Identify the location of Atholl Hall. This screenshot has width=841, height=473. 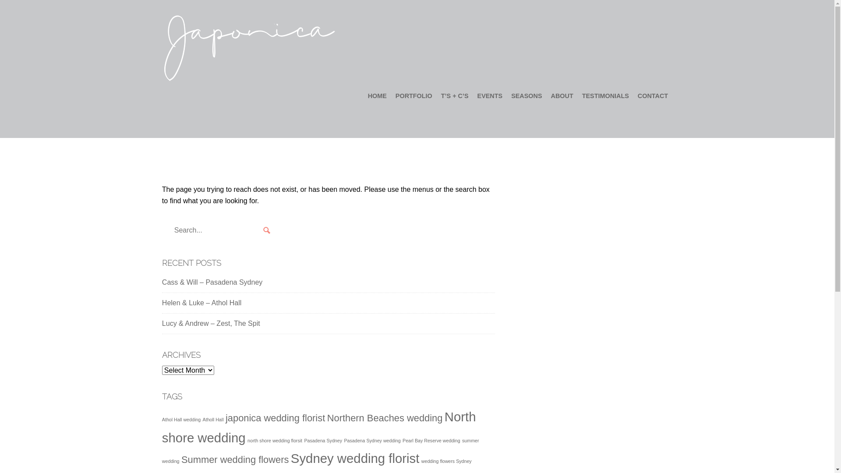
(213, 420).